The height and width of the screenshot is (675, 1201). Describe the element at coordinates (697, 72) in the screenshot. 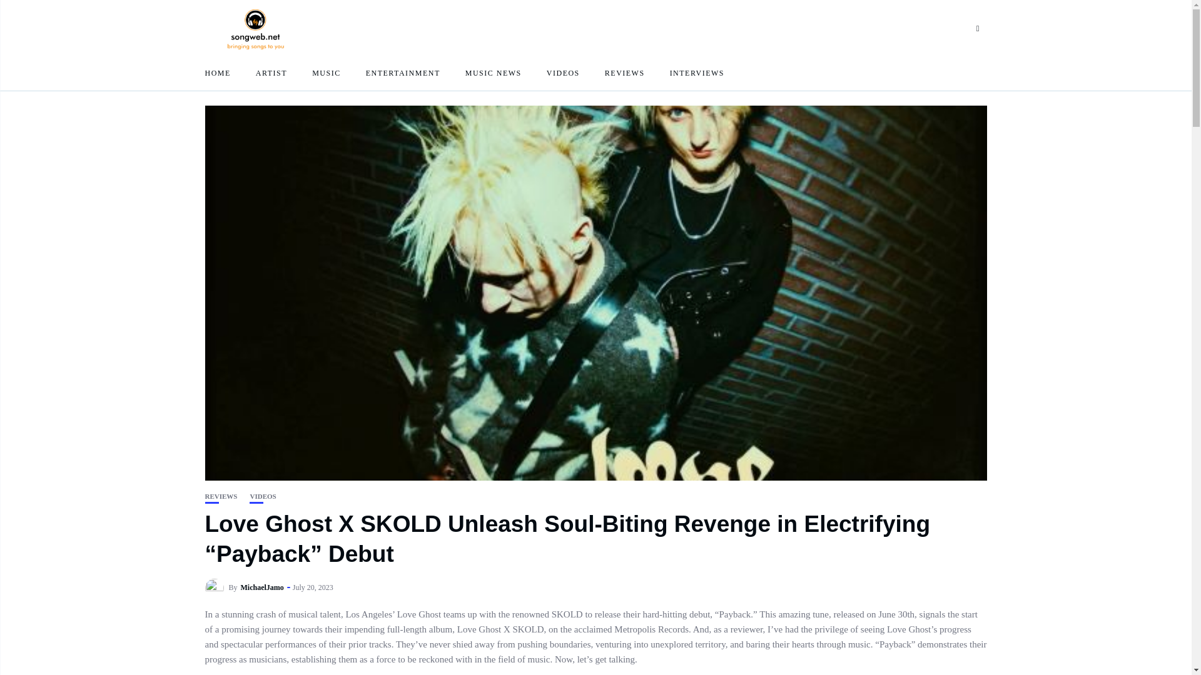

I see `INTERVIEWS` at that location.